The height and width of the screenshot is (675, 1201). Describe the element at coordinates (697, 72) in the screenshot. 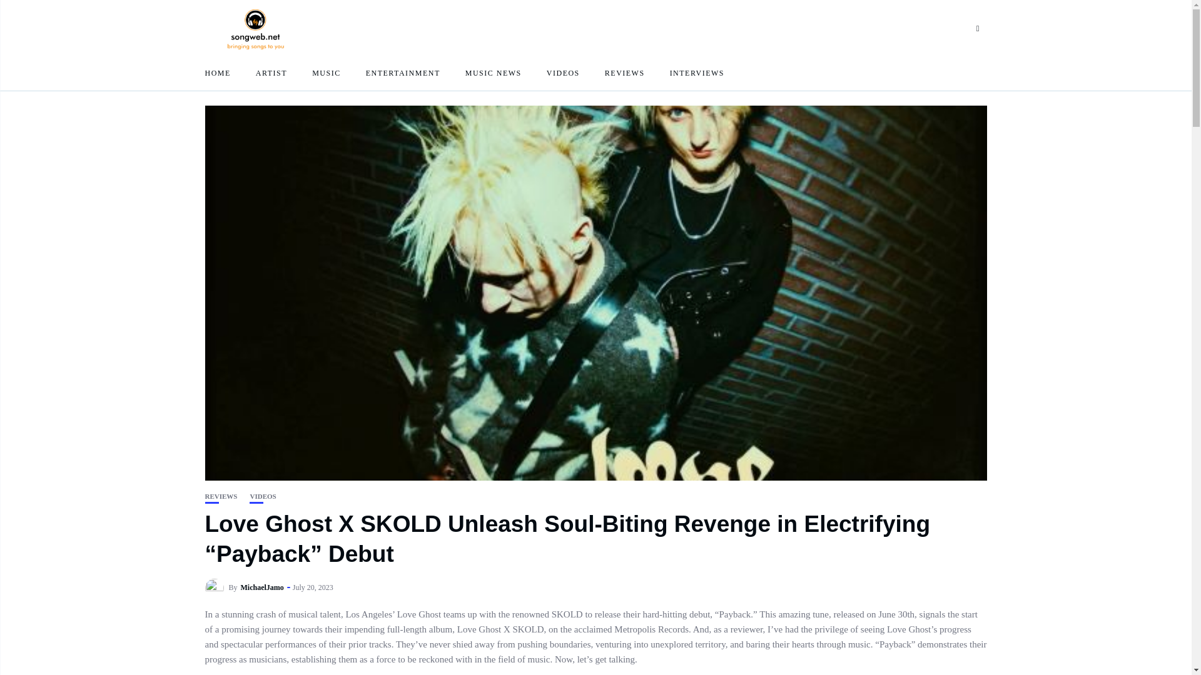

I see `INTERVIEWS` at that location.